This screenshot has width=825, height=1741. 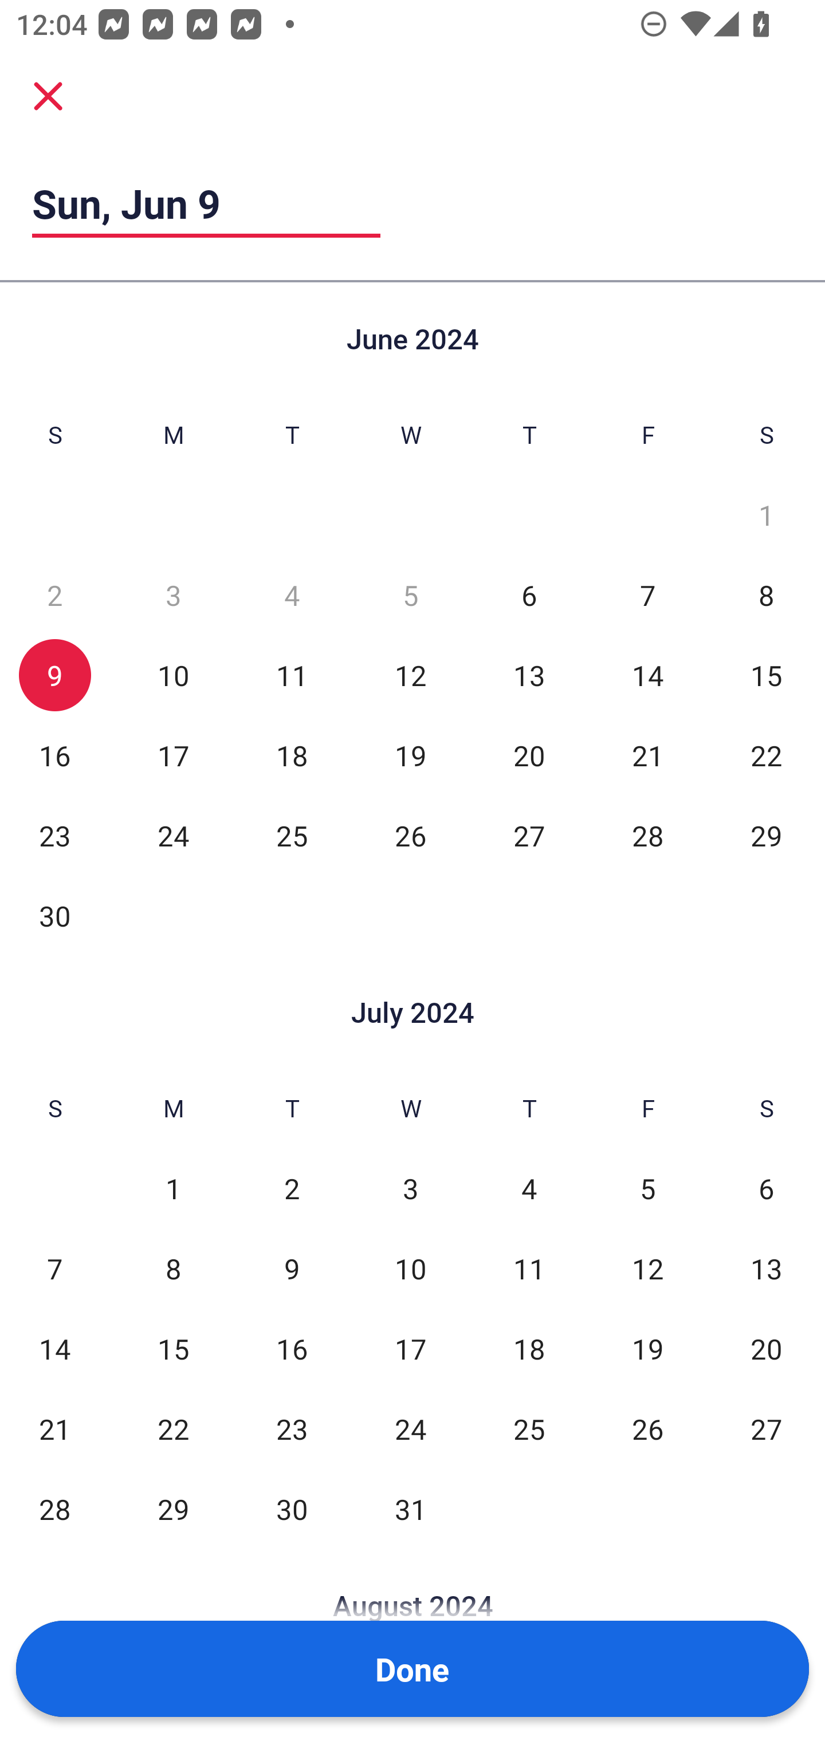 I want to click on 14 Sun, Jul 14, Not Selected, so click(x=54, y=1349).